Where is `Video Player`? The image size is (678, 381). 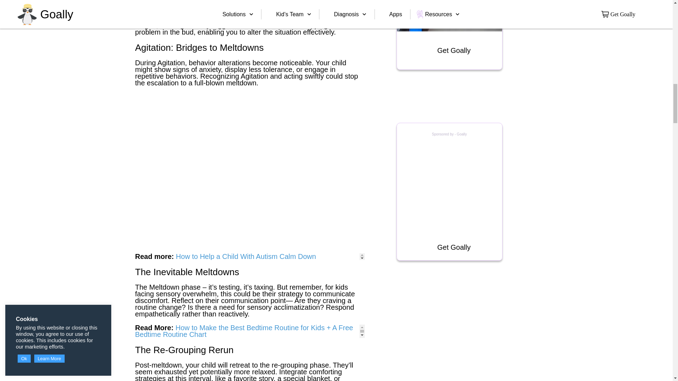
Video Player is located at coordinates (449, 16).